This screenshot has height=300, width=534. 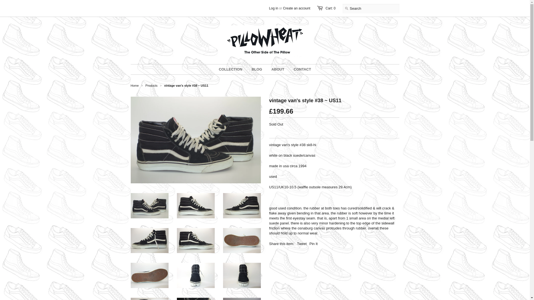 What do you see at coordinates (278, 69) in the screenshot?
I see `ABOUT` at bounding box center [278, 69].